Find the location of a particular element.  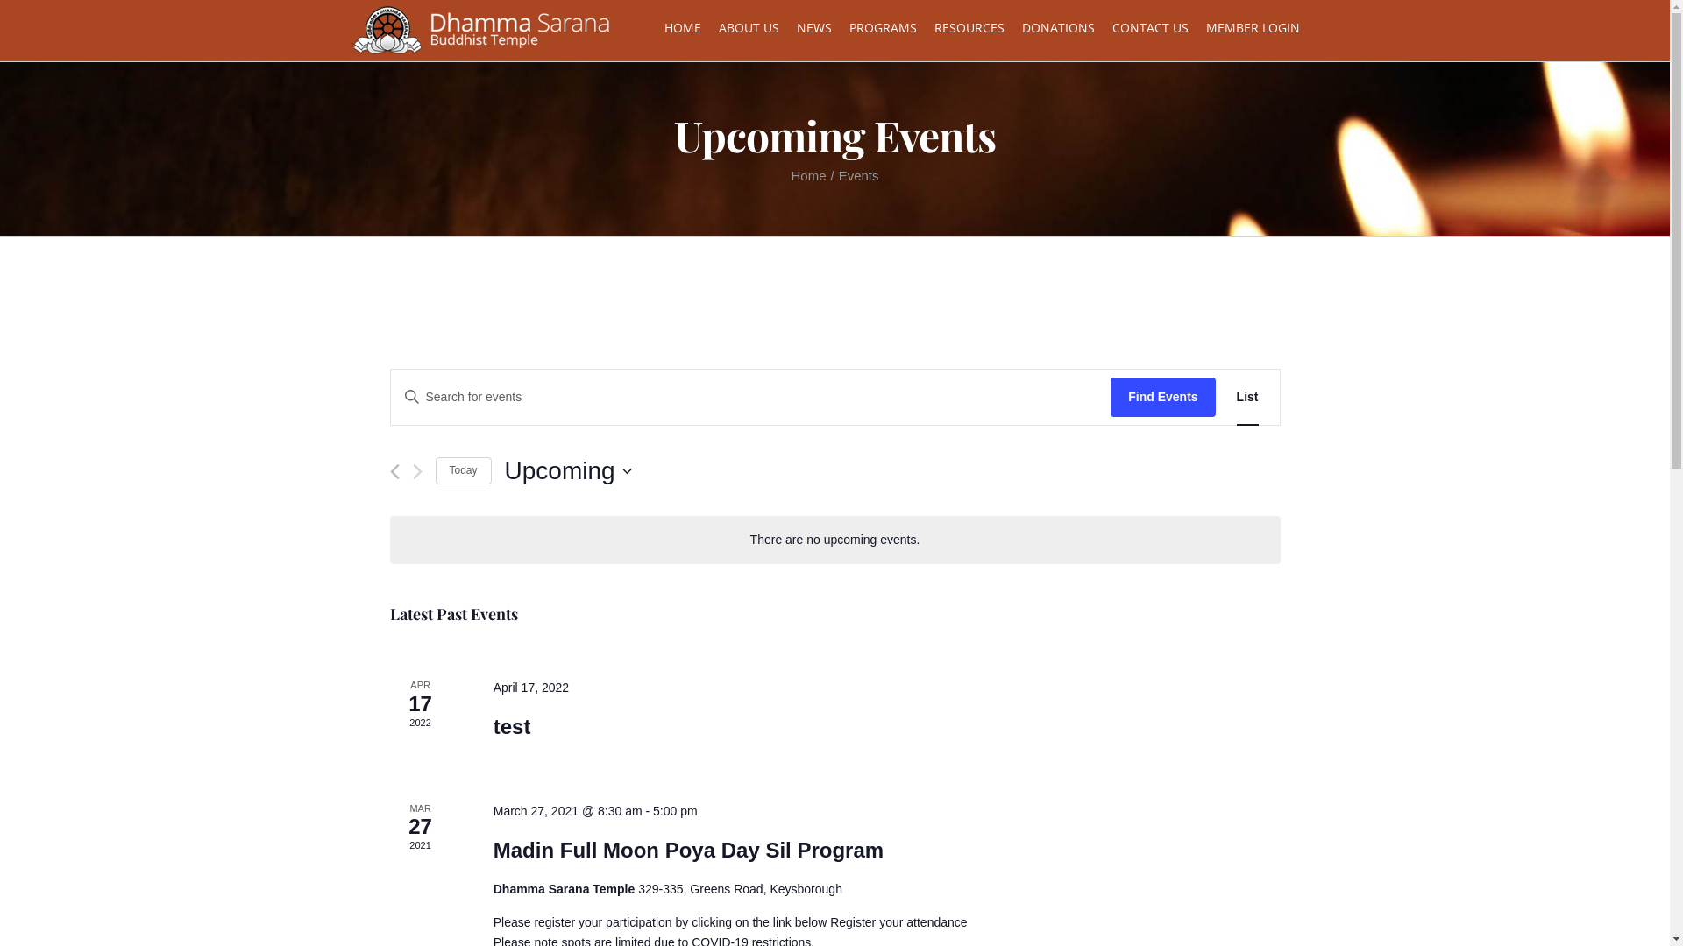

ABOUT US is located at coordinates (749, 26).